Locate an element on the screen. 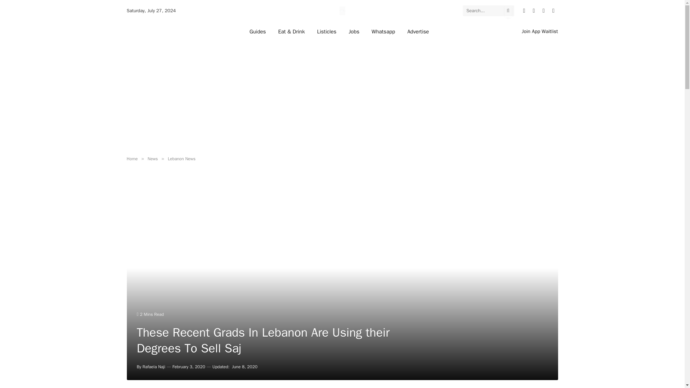 The height and width of the screenshot is (388, 690). LinkedIn is located at coordinates (543, 11).